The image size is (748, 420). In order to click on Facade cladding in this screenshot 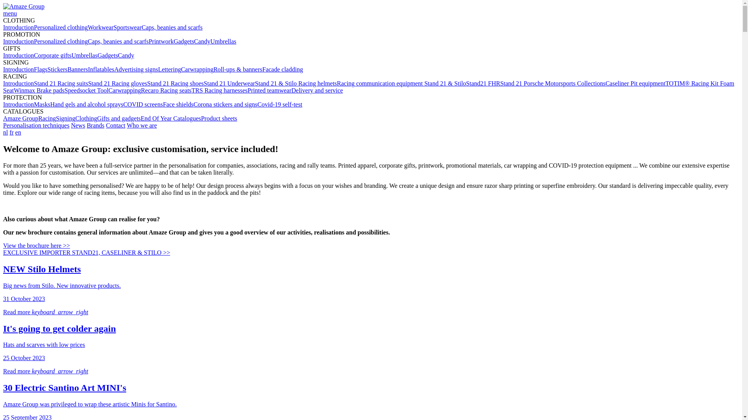, I will do `click(282, 69)`.